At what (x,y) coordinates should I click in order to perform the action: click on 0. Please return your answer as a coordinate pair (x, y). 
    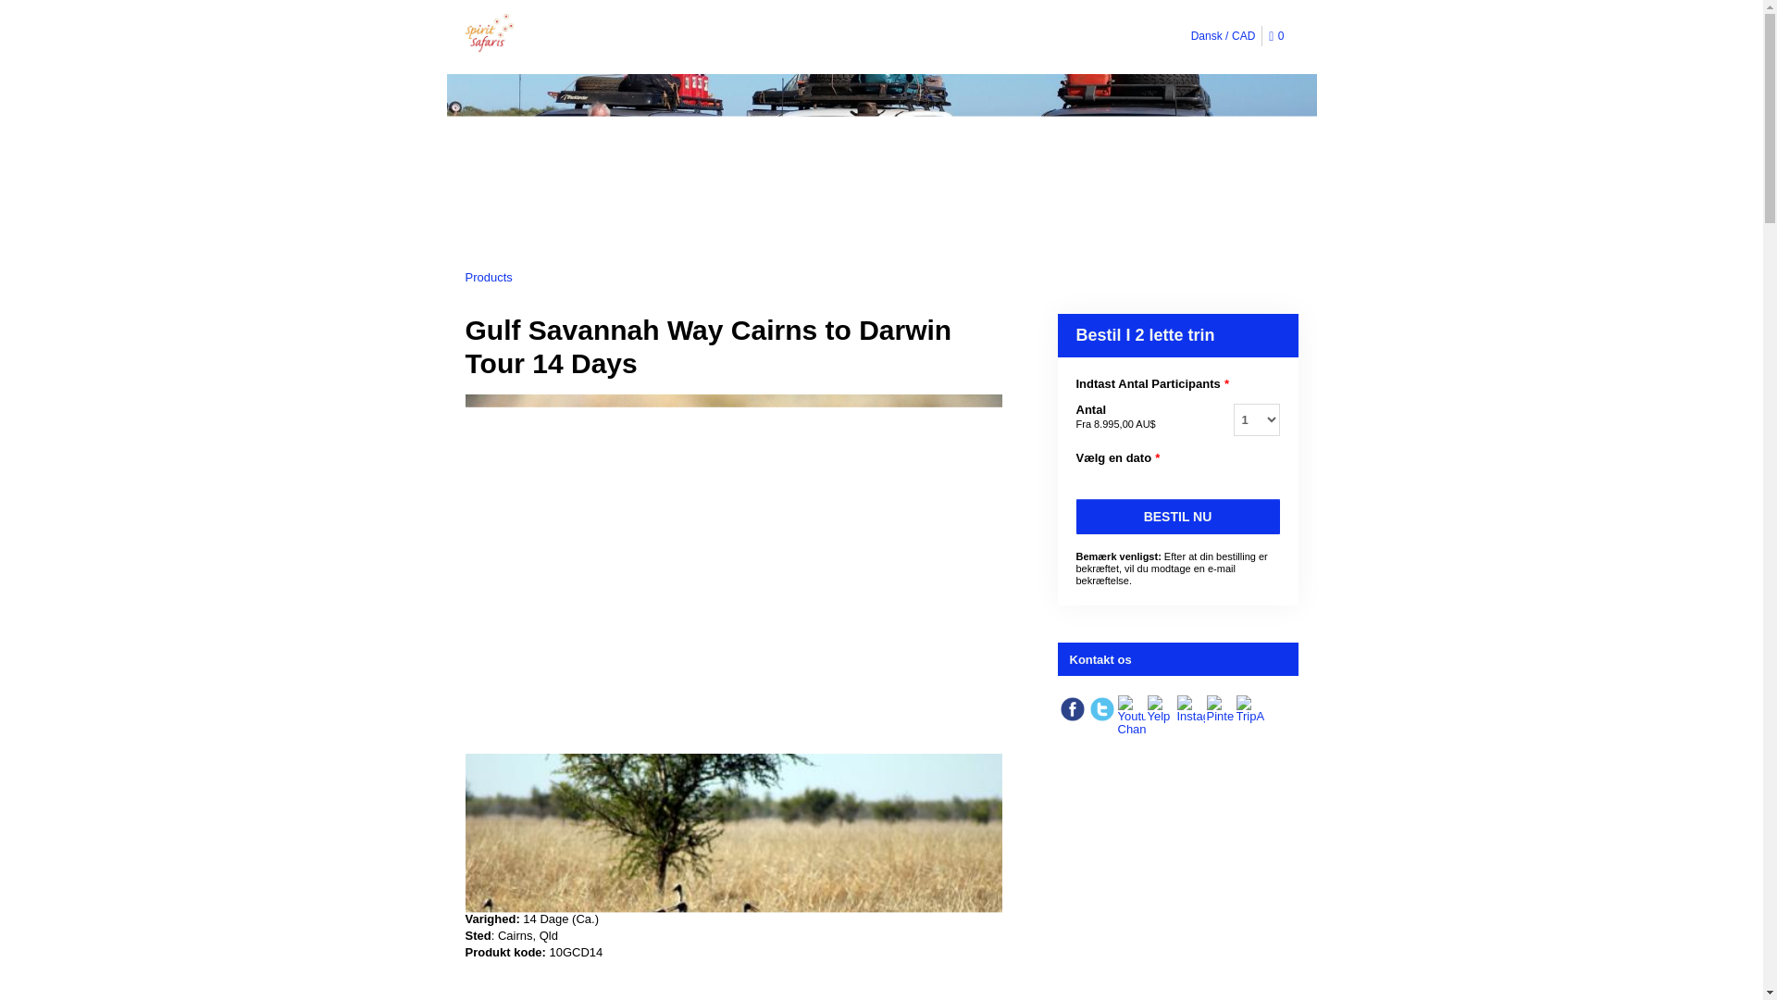
    Looking at the image, I should click on (1279, 37).